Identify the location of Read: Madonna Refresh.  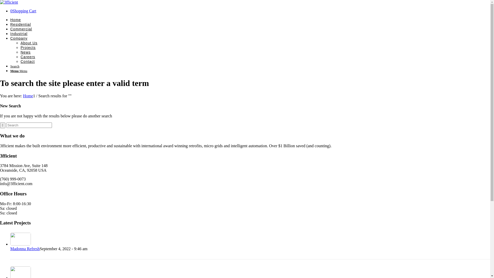
(21, 244).